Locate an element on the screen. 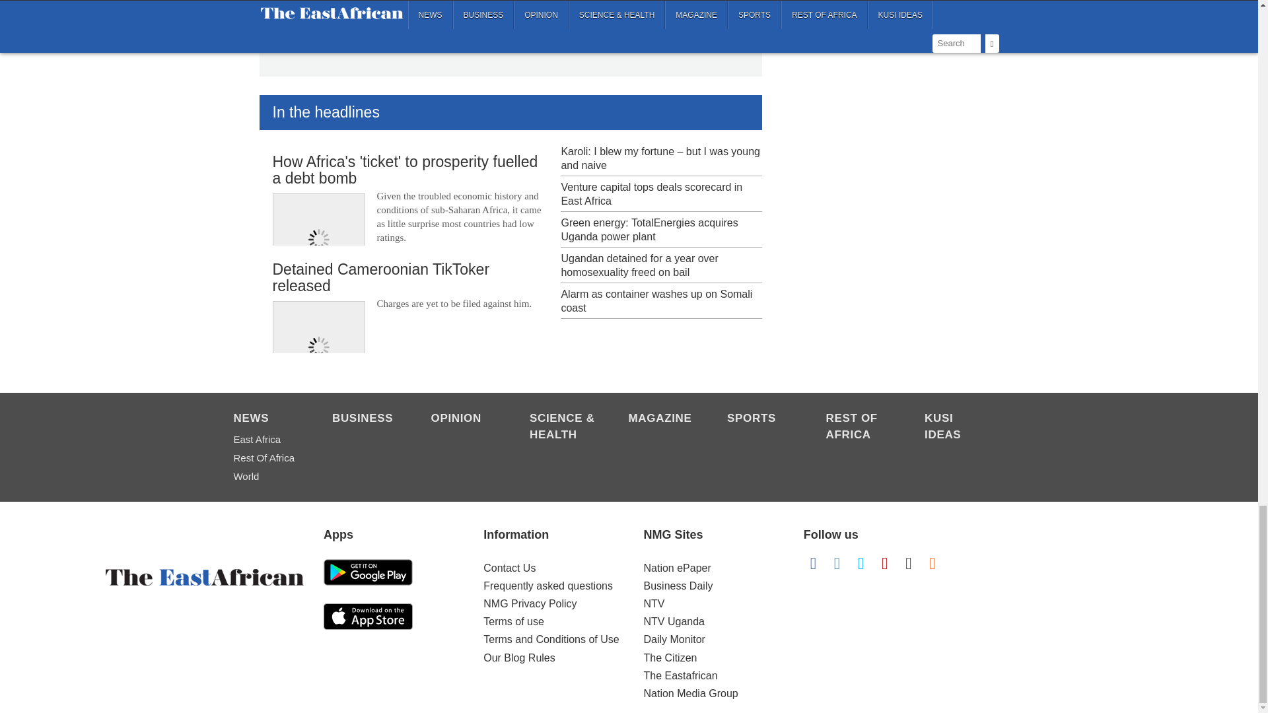  NMG Privacy Policy is located at coordinates (530, 603).